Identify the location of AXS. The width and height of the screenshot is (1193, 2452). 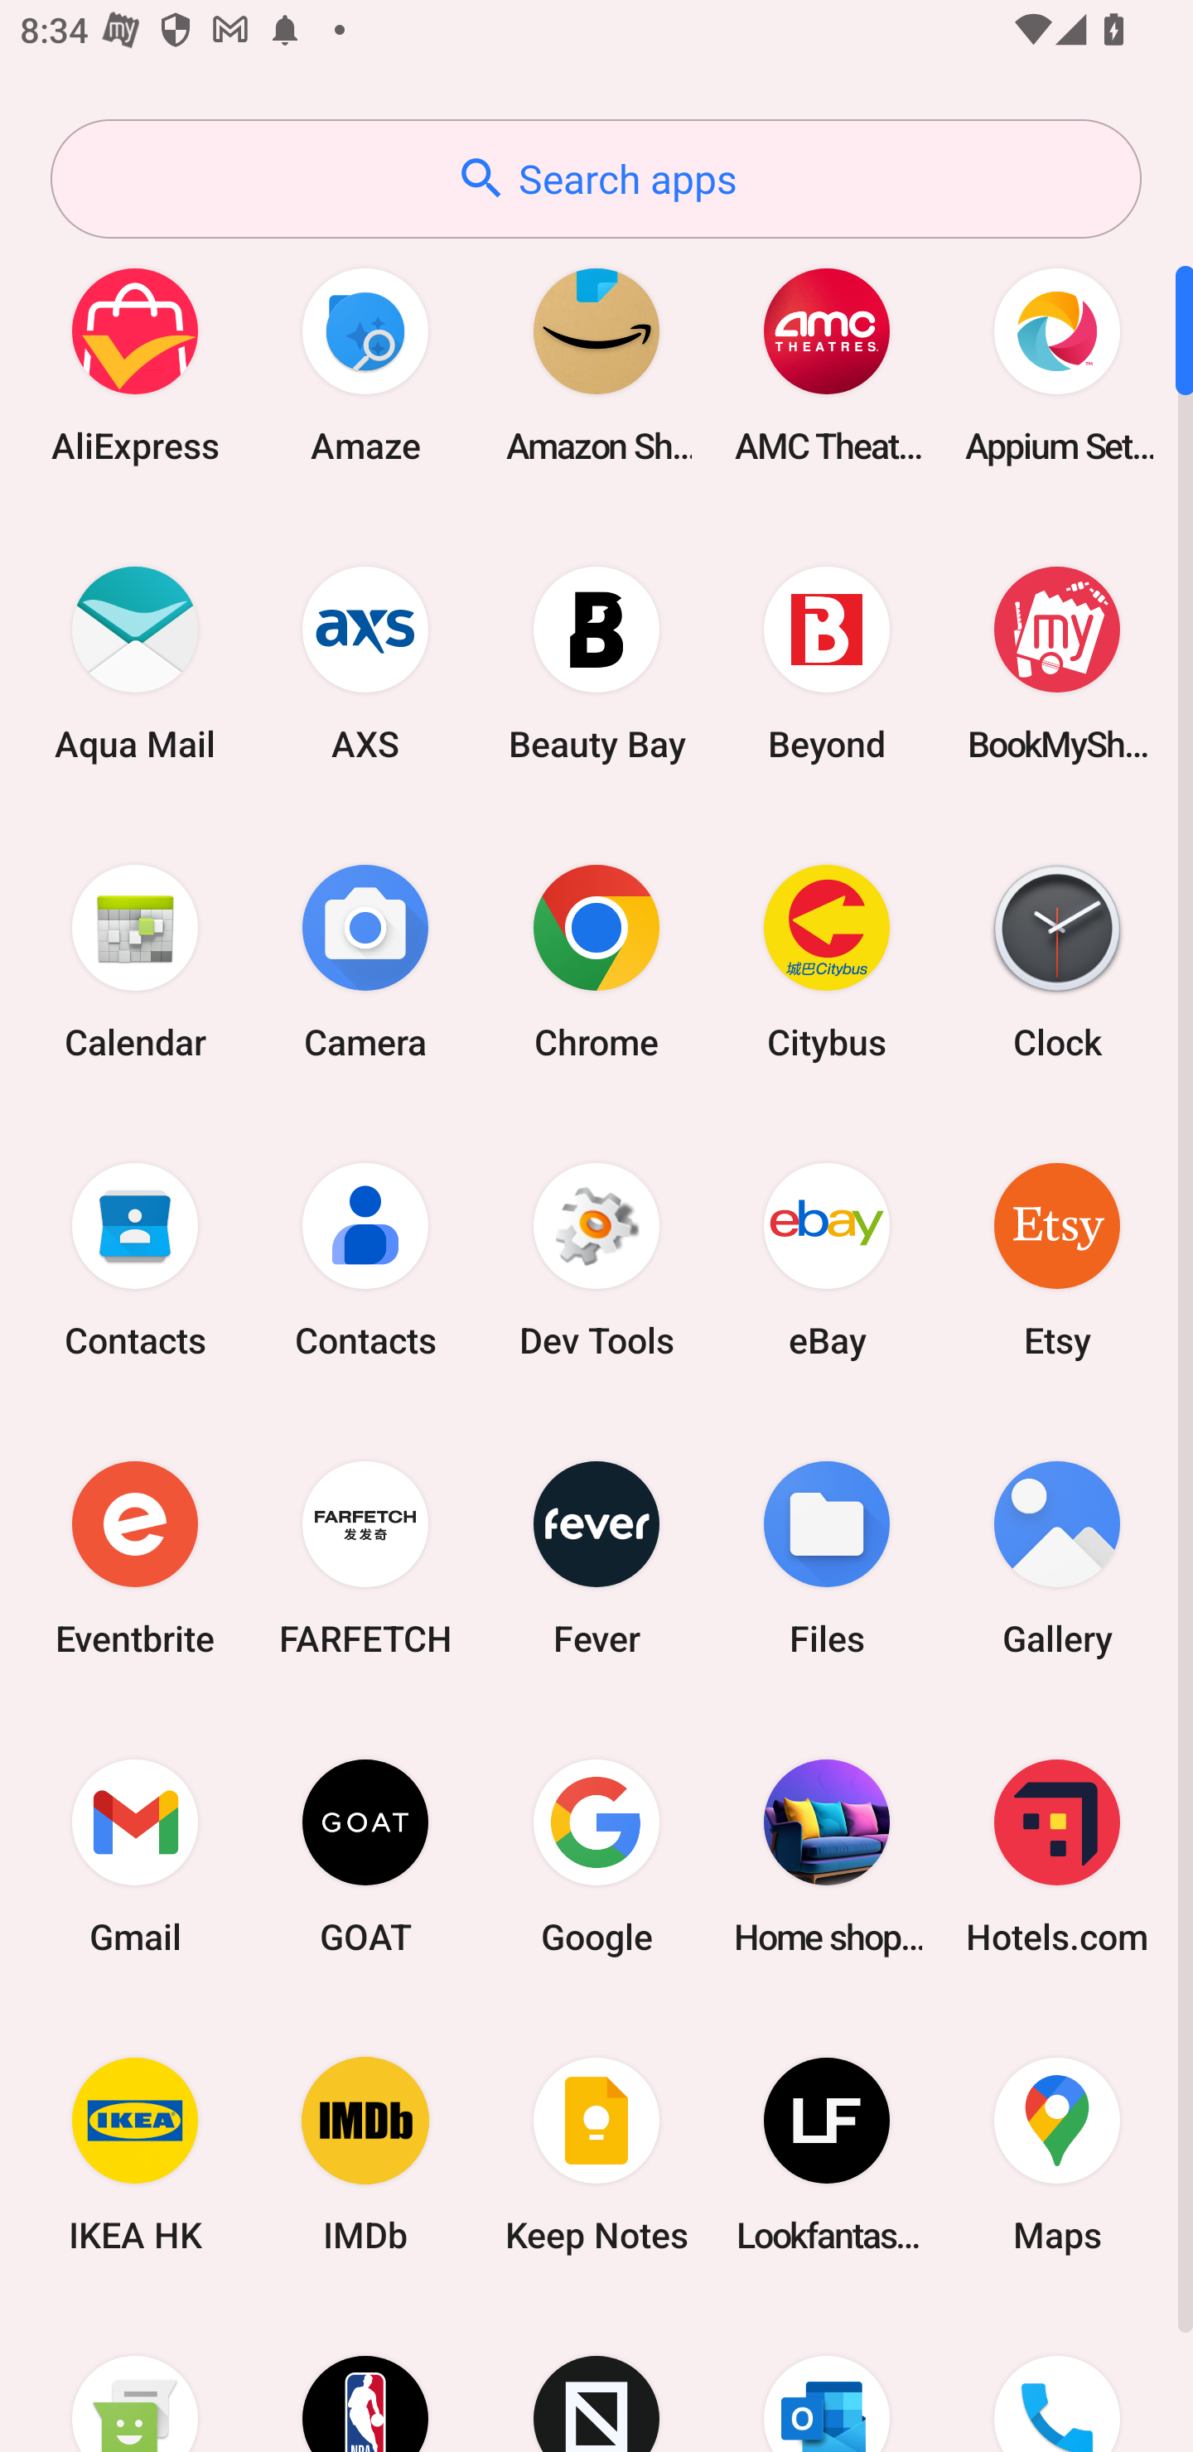
(365, 663).